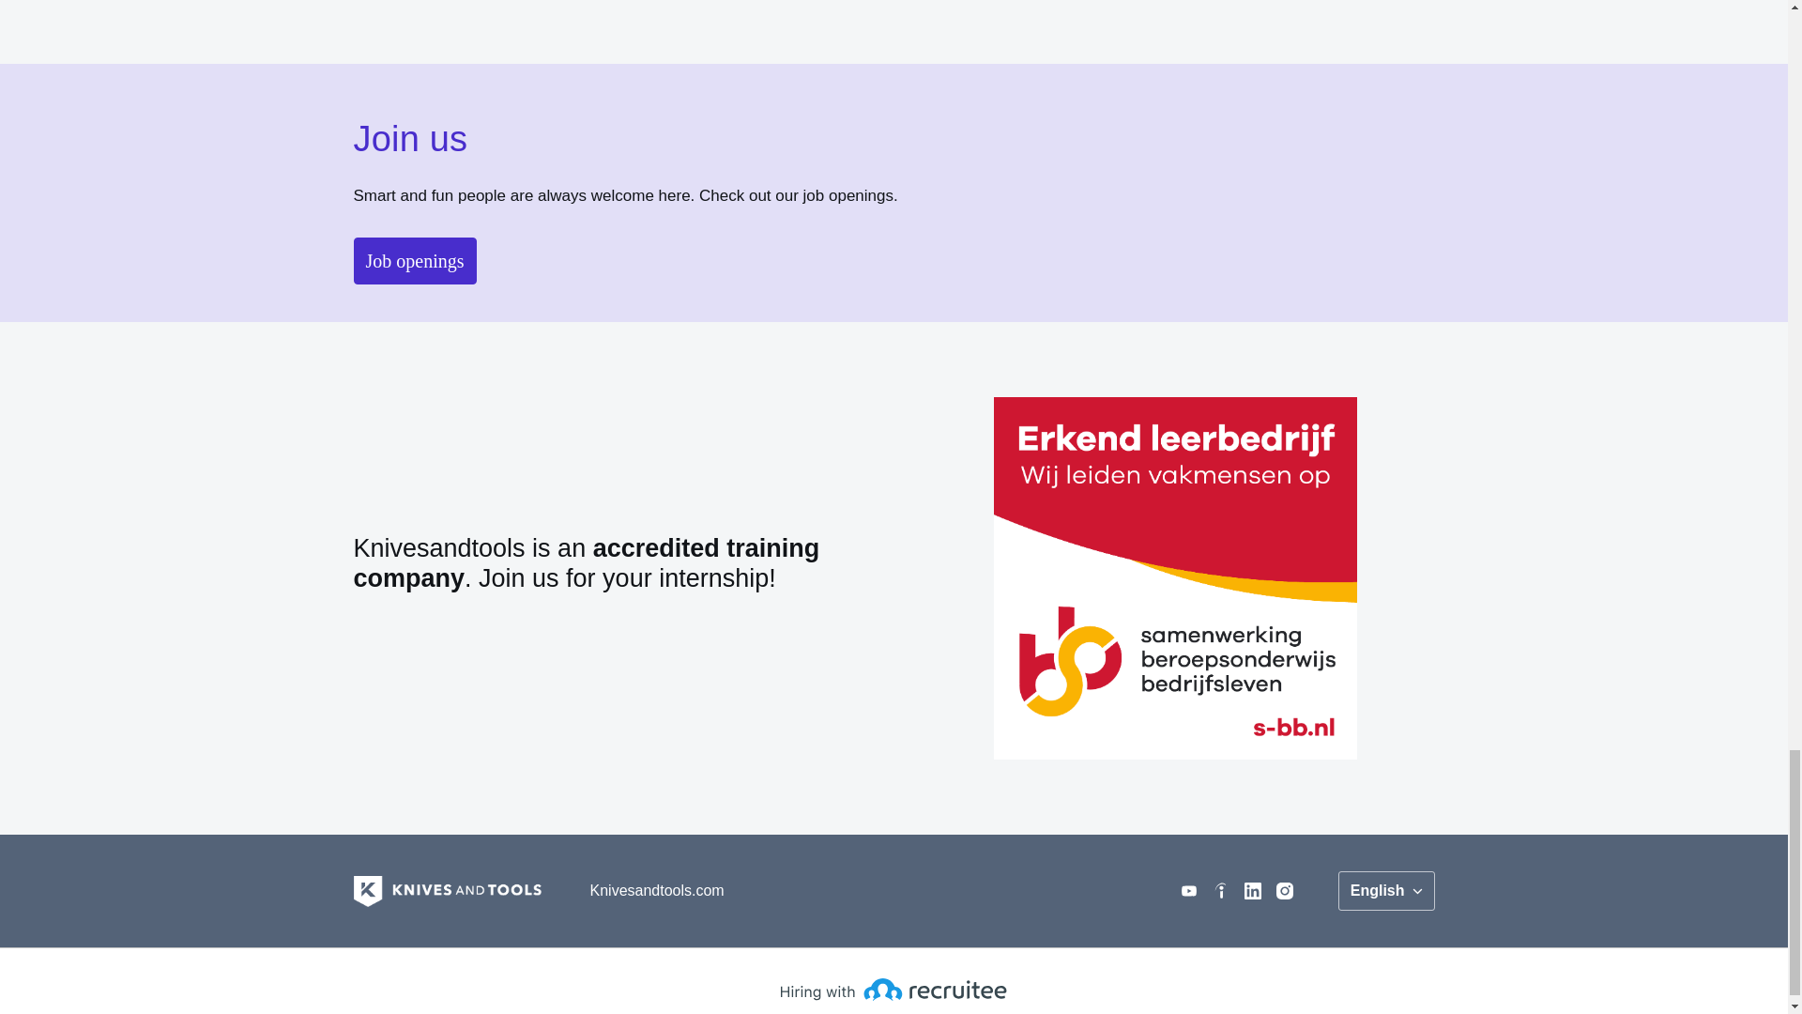  Describe the element at coordinates (414, 261) in the screenshot. I see `Job openings` at that location.